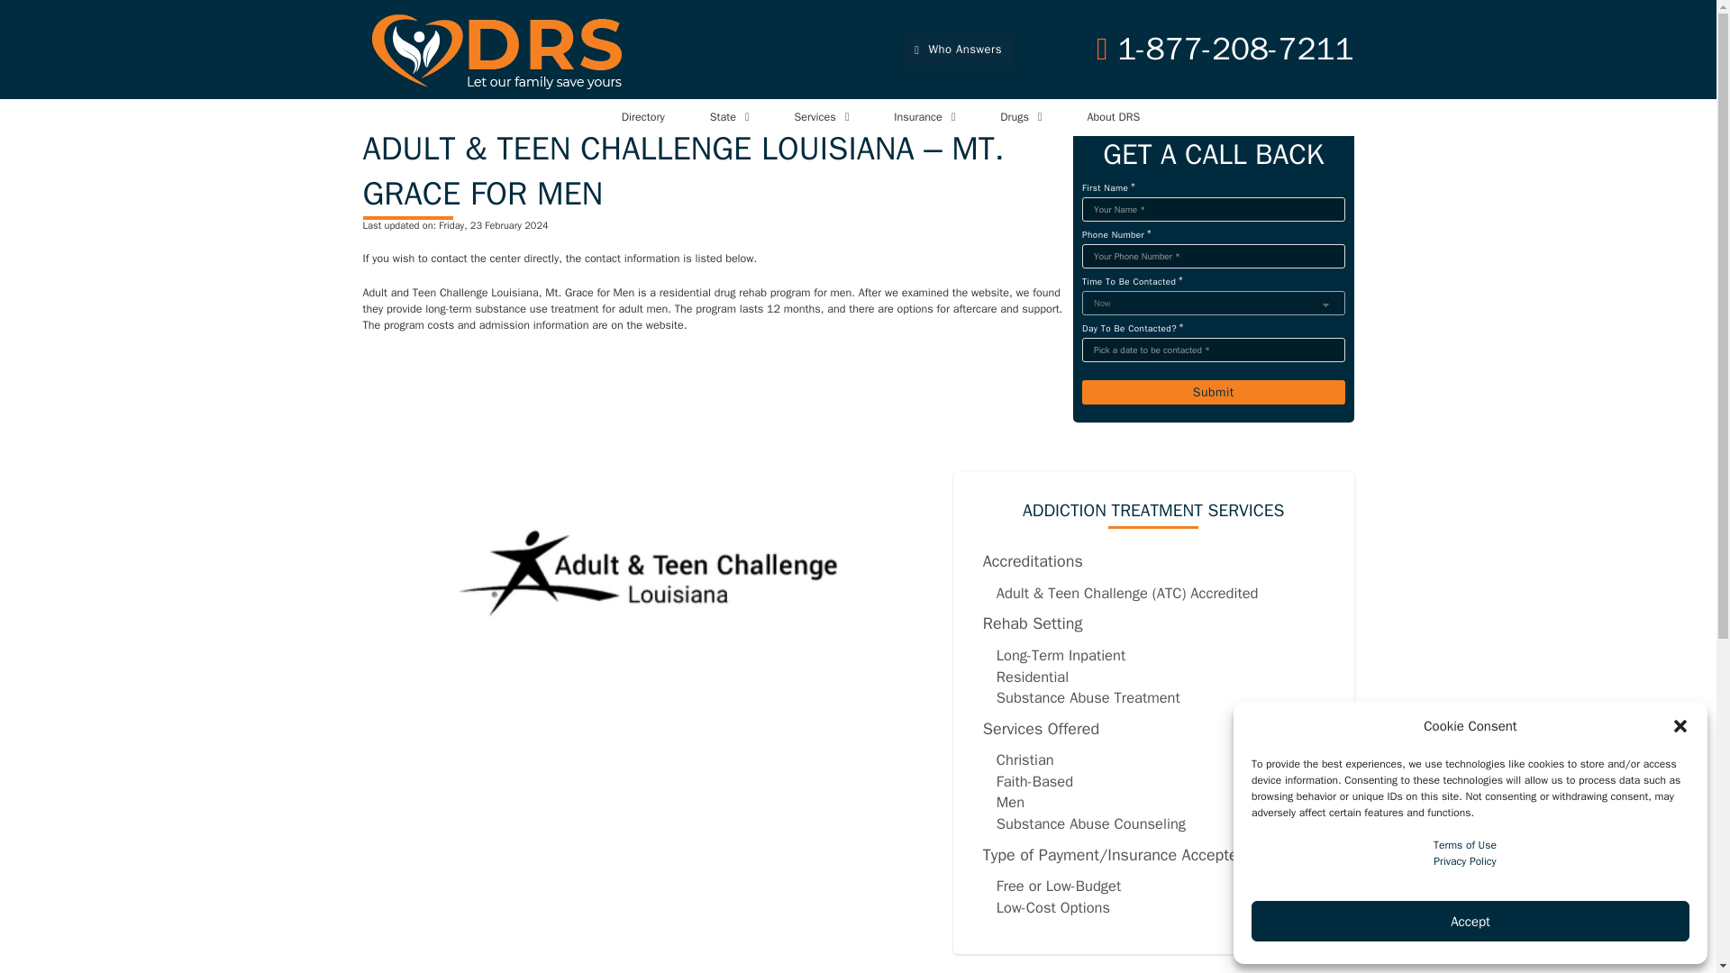  What do you see at coordinates (1470, 921) in the screenshot?
I see `Accept` at bounding box center [1470, 921].